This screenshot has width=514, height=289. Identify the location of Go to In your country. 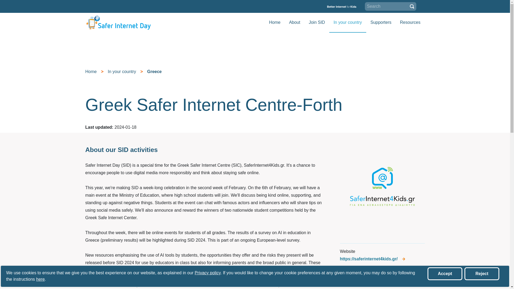
(347, 22).